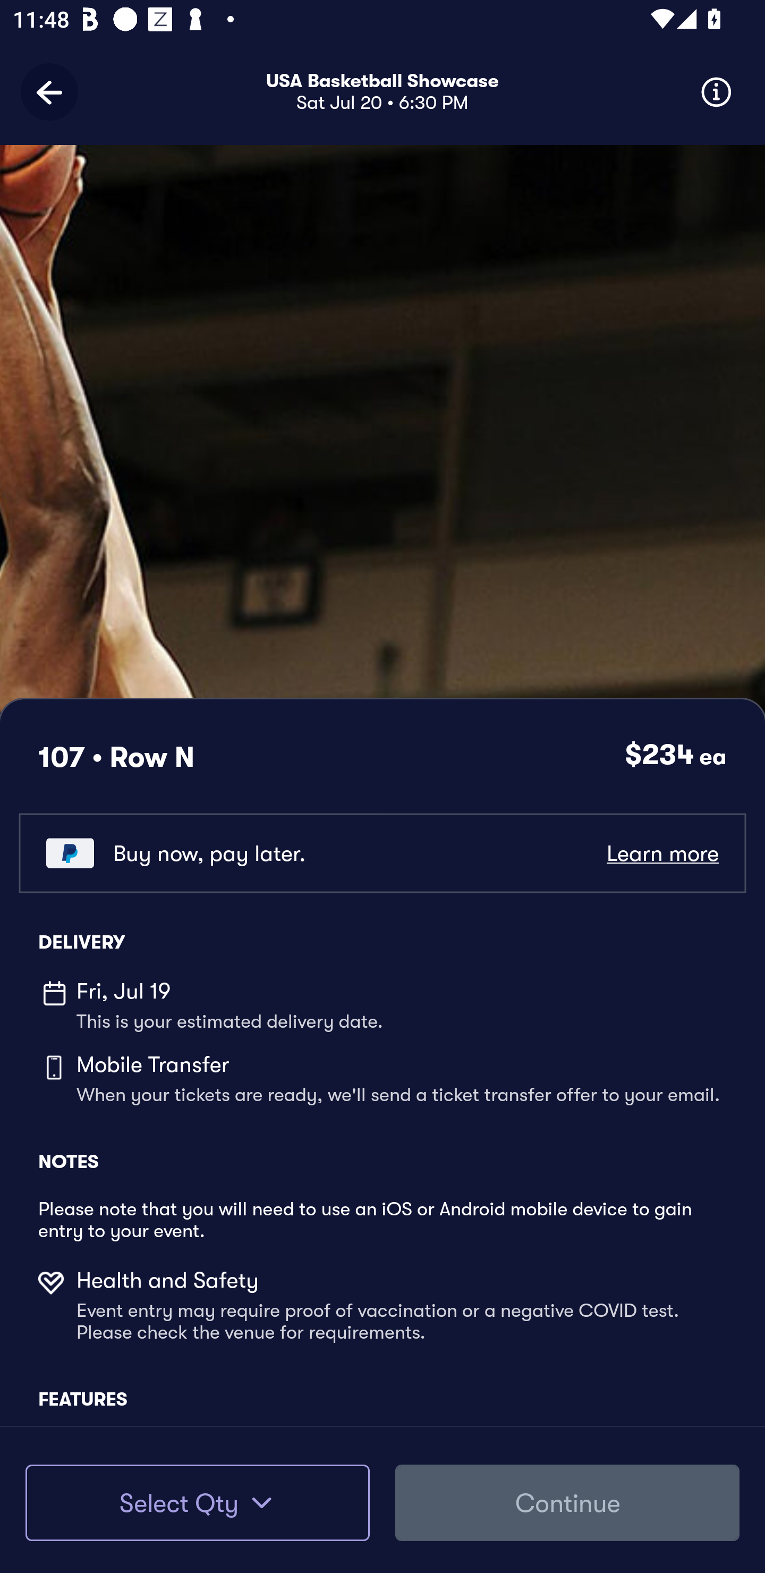 Image resolution: width=765 pixels, height=1573 pixels. I want to click on Learn more, so click(662, 853).